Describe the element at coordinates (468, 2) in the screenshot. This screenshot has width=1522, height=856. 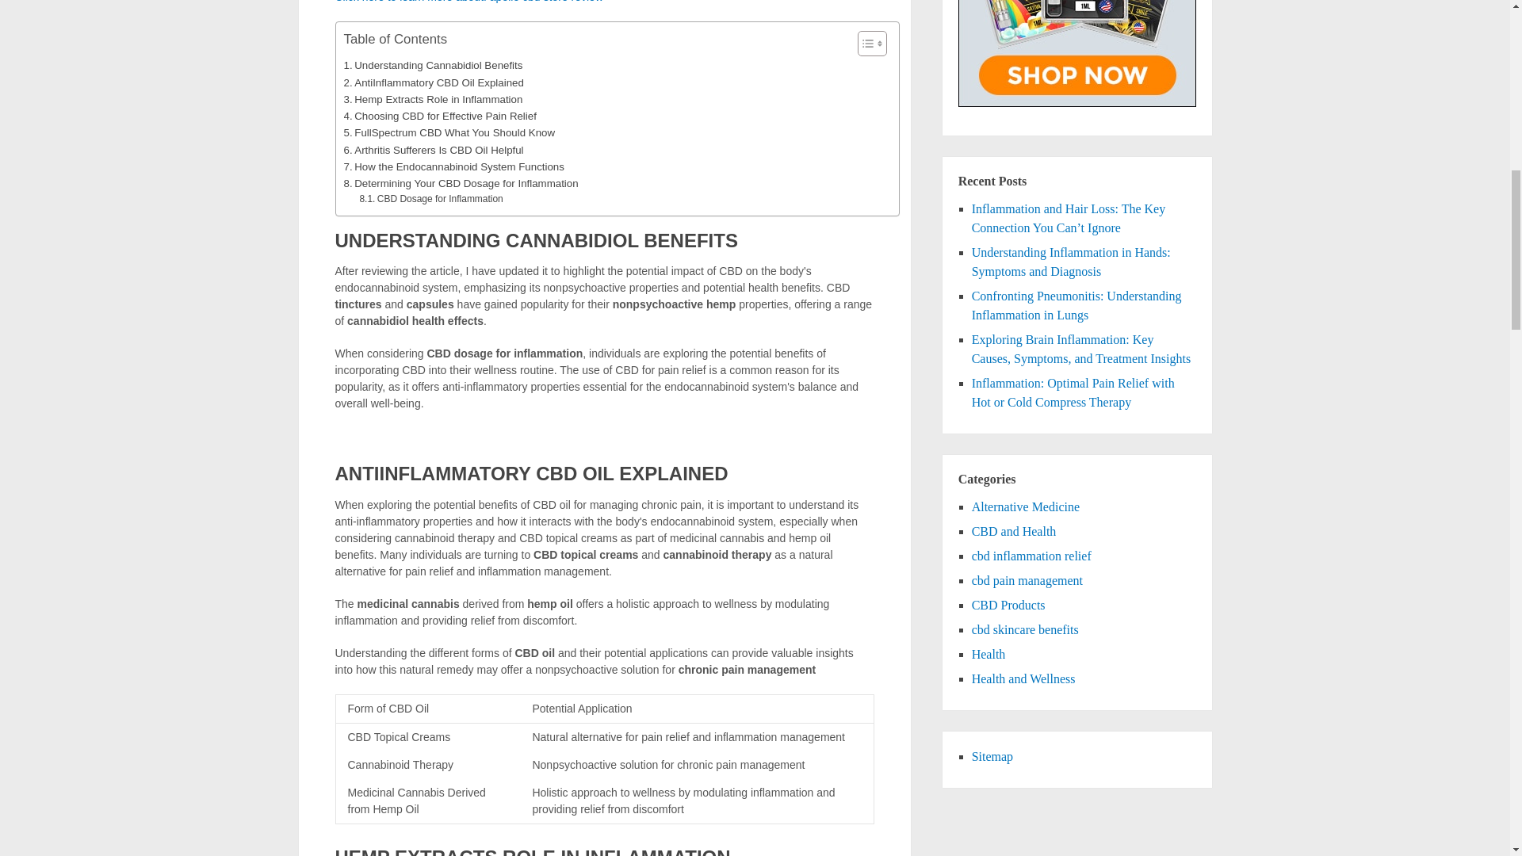
I see `Click here to learn more about. apollo cbd store review` at that location.